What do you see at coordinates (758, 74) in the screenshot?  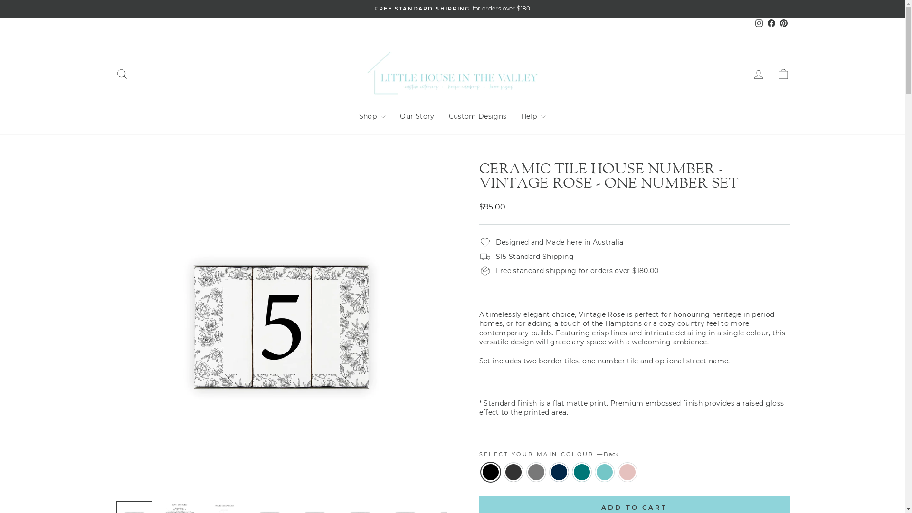 I see `account
Log in` at bounding box center [758, 74].